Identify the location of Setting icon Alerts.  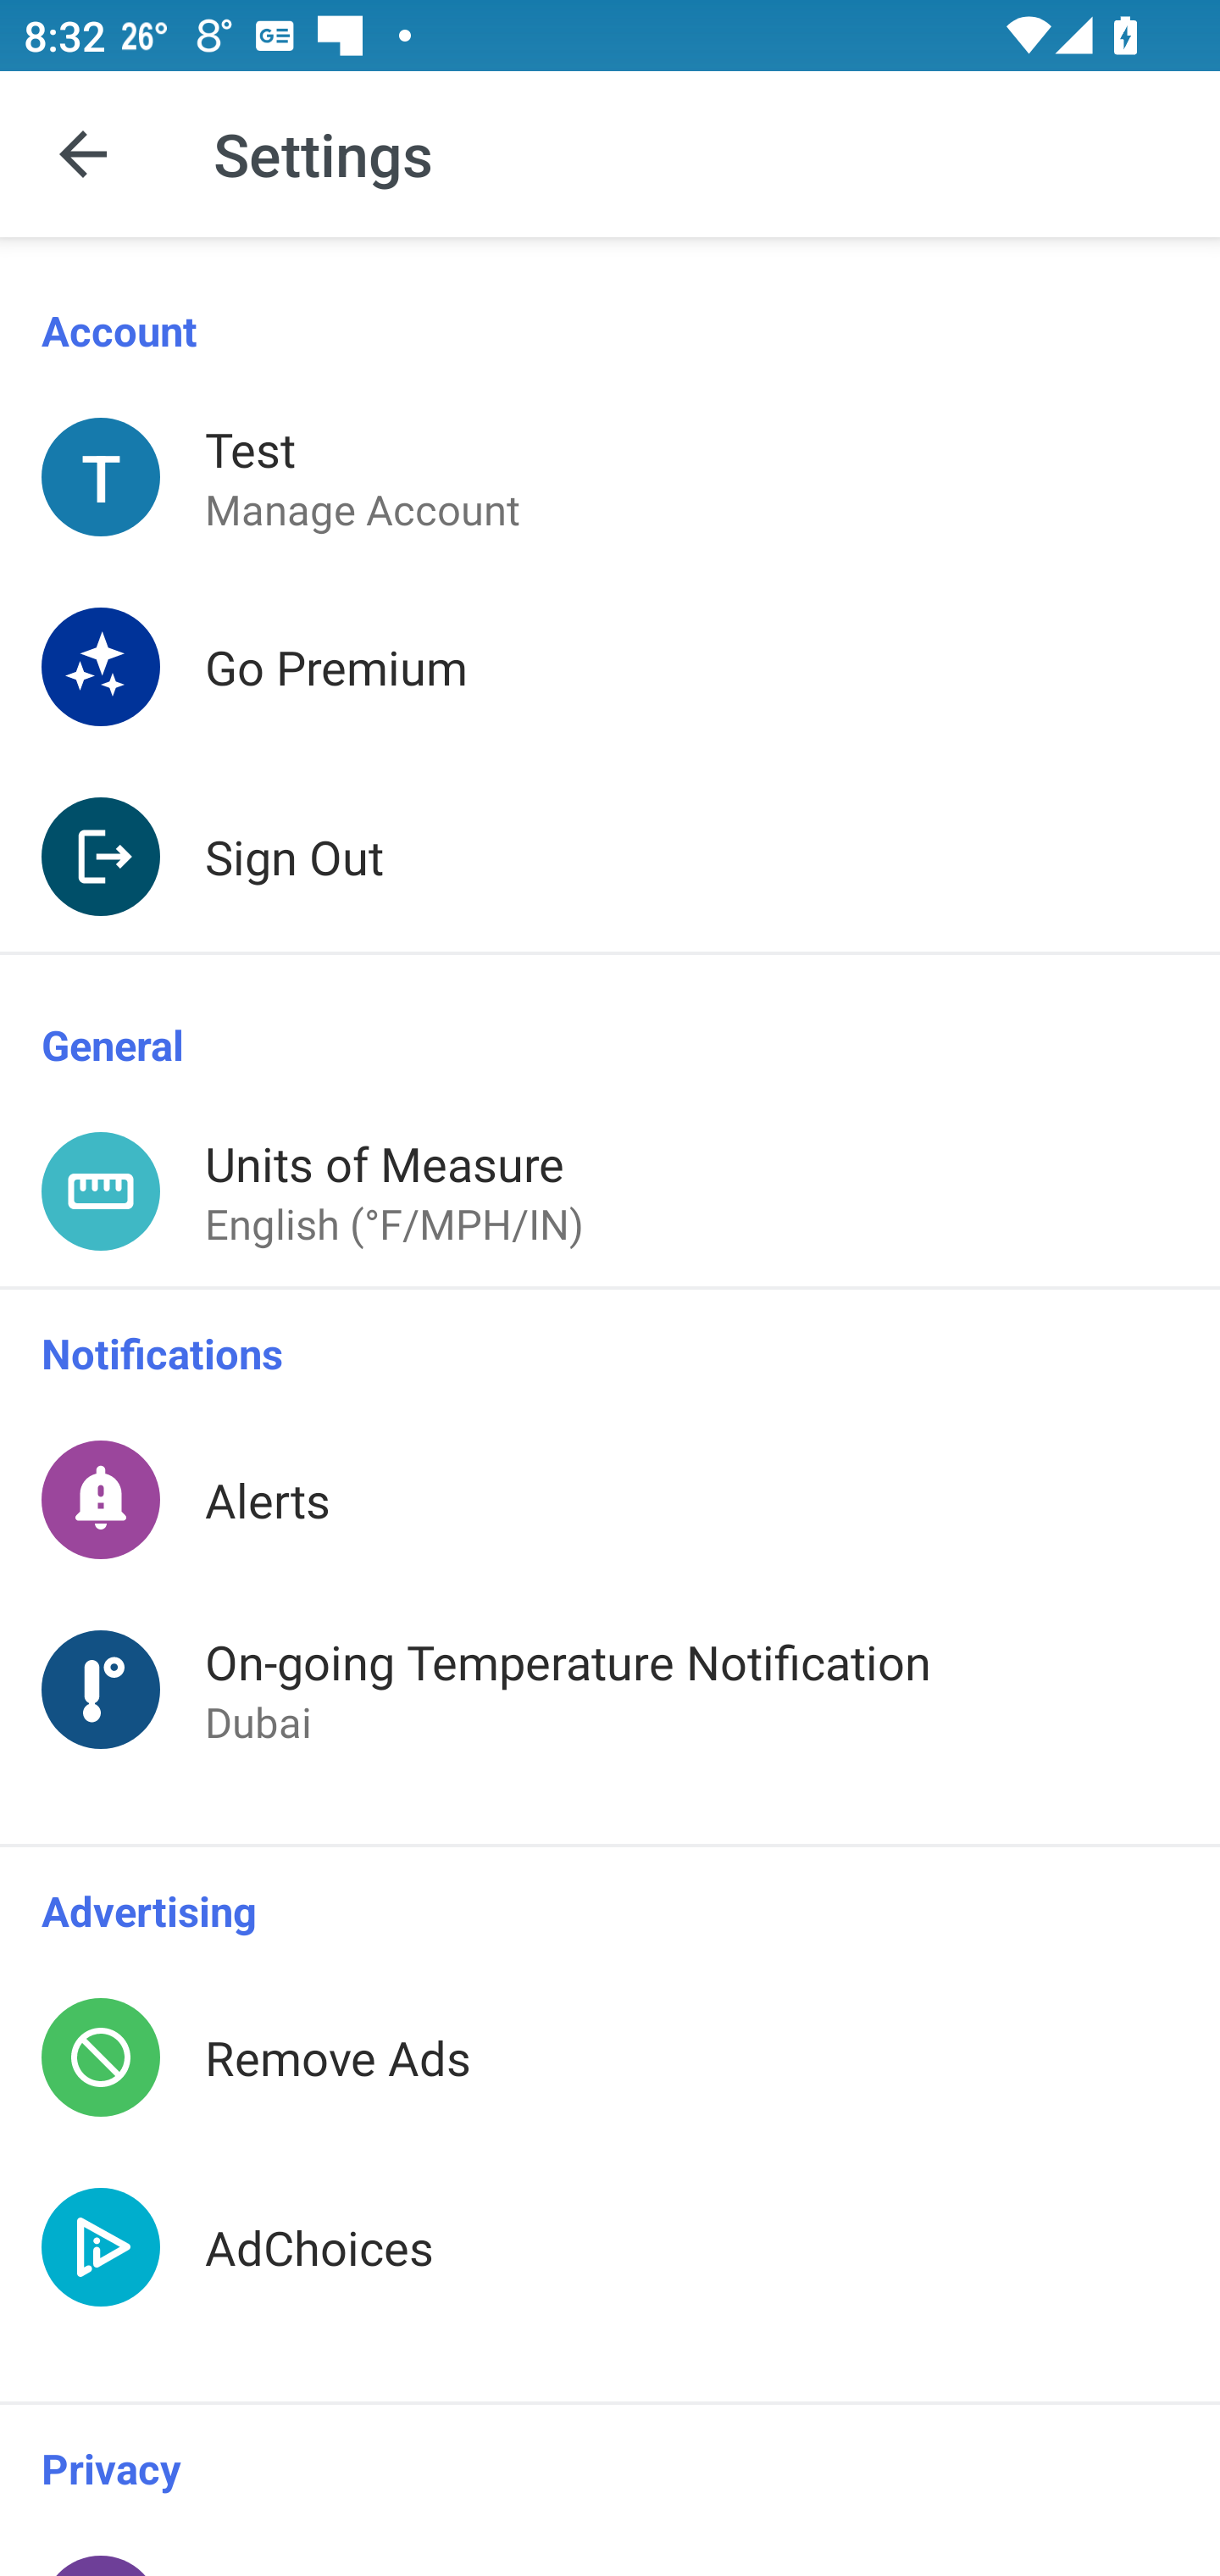
(610, 1498).